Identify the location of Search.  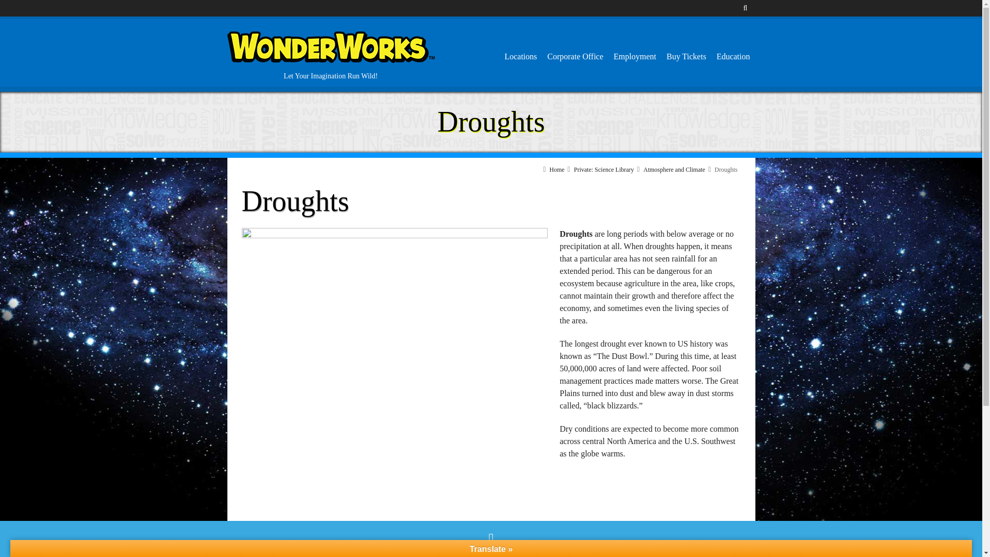
(739, 75).